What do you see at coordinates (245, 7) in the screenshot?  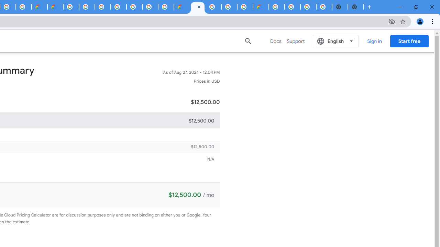 I see `Browse Chrome as a guest - Computer - Google Chrome Help` at bounding box center [245, 7].